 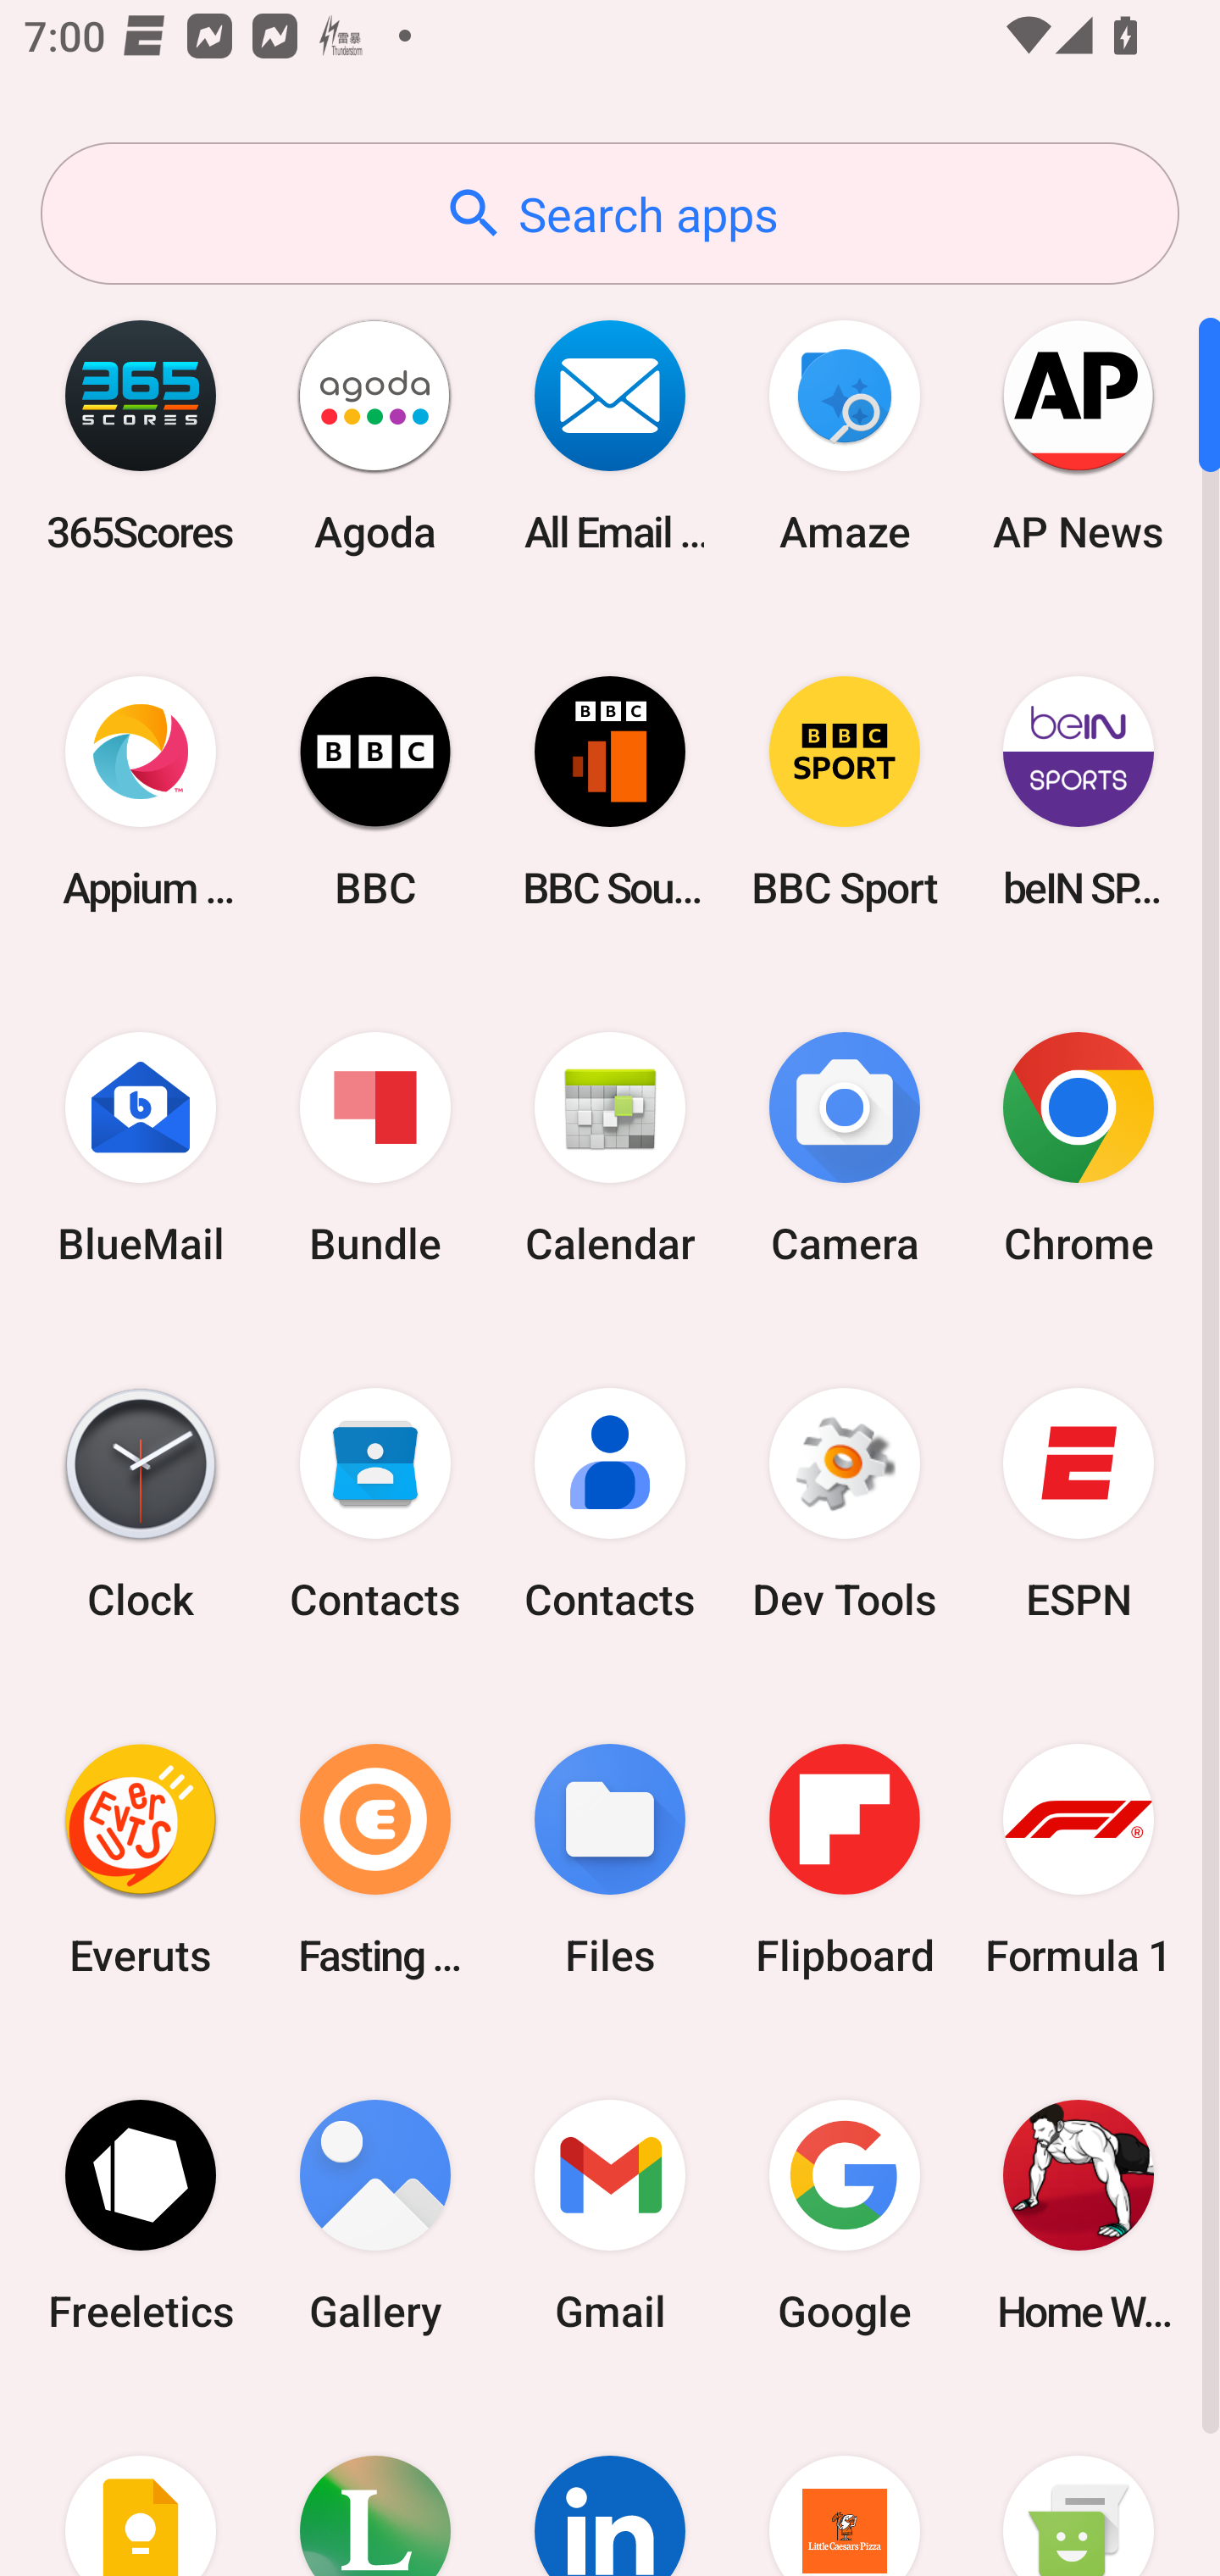 I want to click on beIN SPORTS, so click(x=1079, y=791).